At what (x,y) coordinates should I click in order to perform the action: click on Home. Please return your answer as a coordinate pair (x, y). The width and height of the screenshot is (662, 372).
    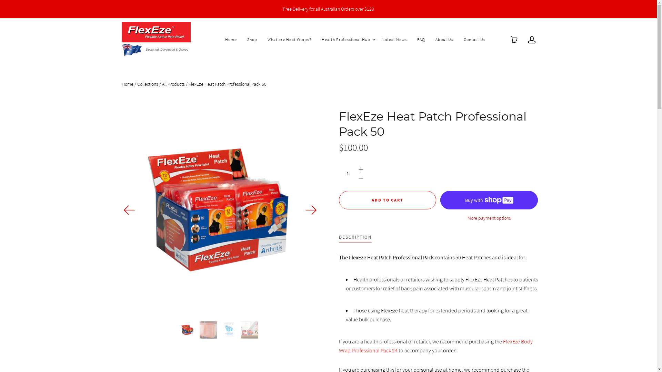
    Looking at the image, I should click on (231, 40).